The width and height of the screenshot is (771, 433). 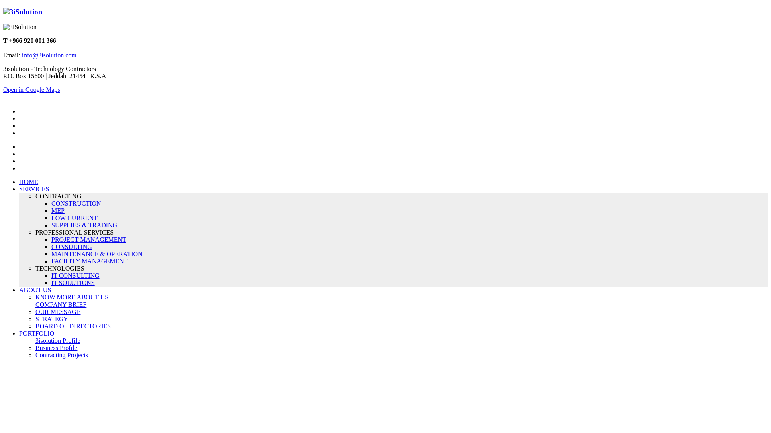 I want to click on MEP, so click(x=58, y=211).